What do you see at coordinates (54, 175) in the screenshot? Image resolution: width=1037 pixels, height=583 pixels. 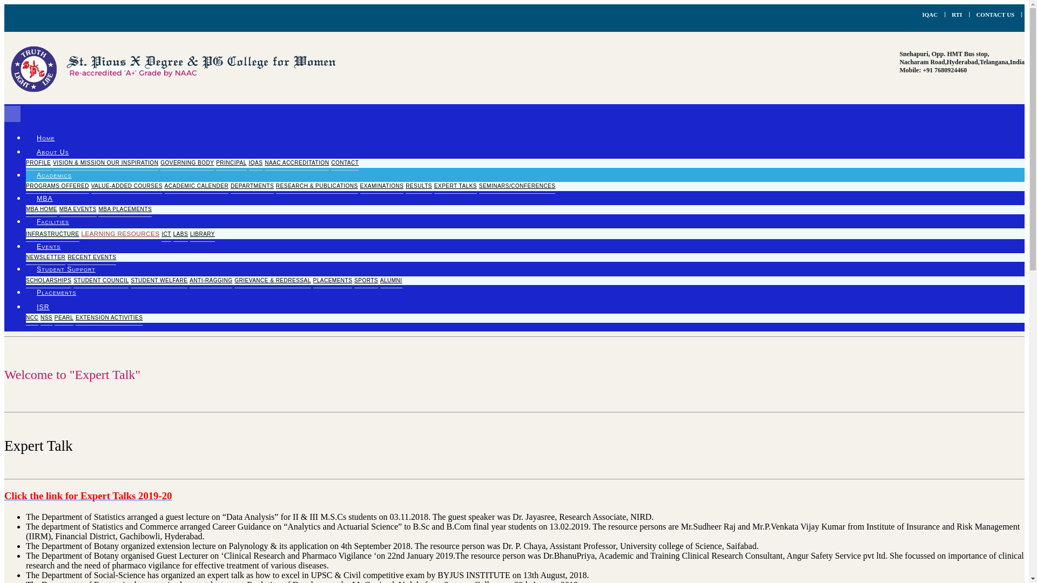 I see `Academics` at bounding box center [54, 175].